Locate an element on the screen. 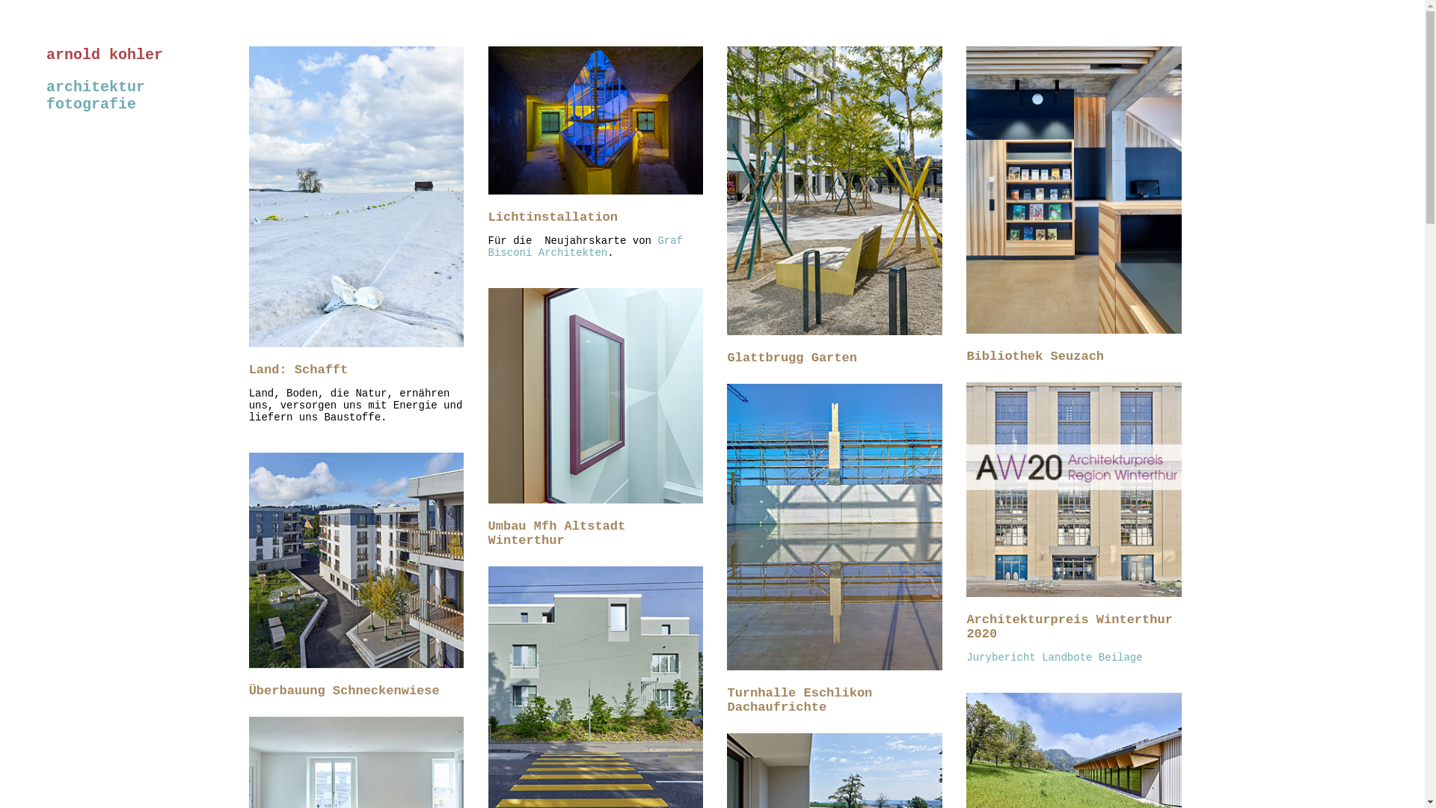  Umbau Mfh Altstadt Winterthur is located at coordinates (557, 533).